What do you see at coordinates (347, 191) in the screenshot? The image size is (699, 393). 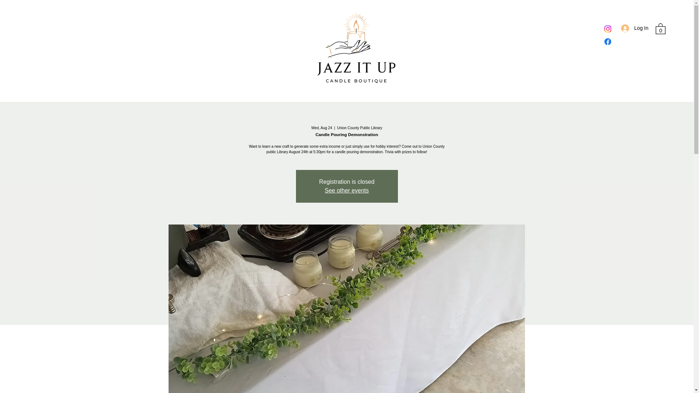 I see `See other events` at bounding box center [347, 191].